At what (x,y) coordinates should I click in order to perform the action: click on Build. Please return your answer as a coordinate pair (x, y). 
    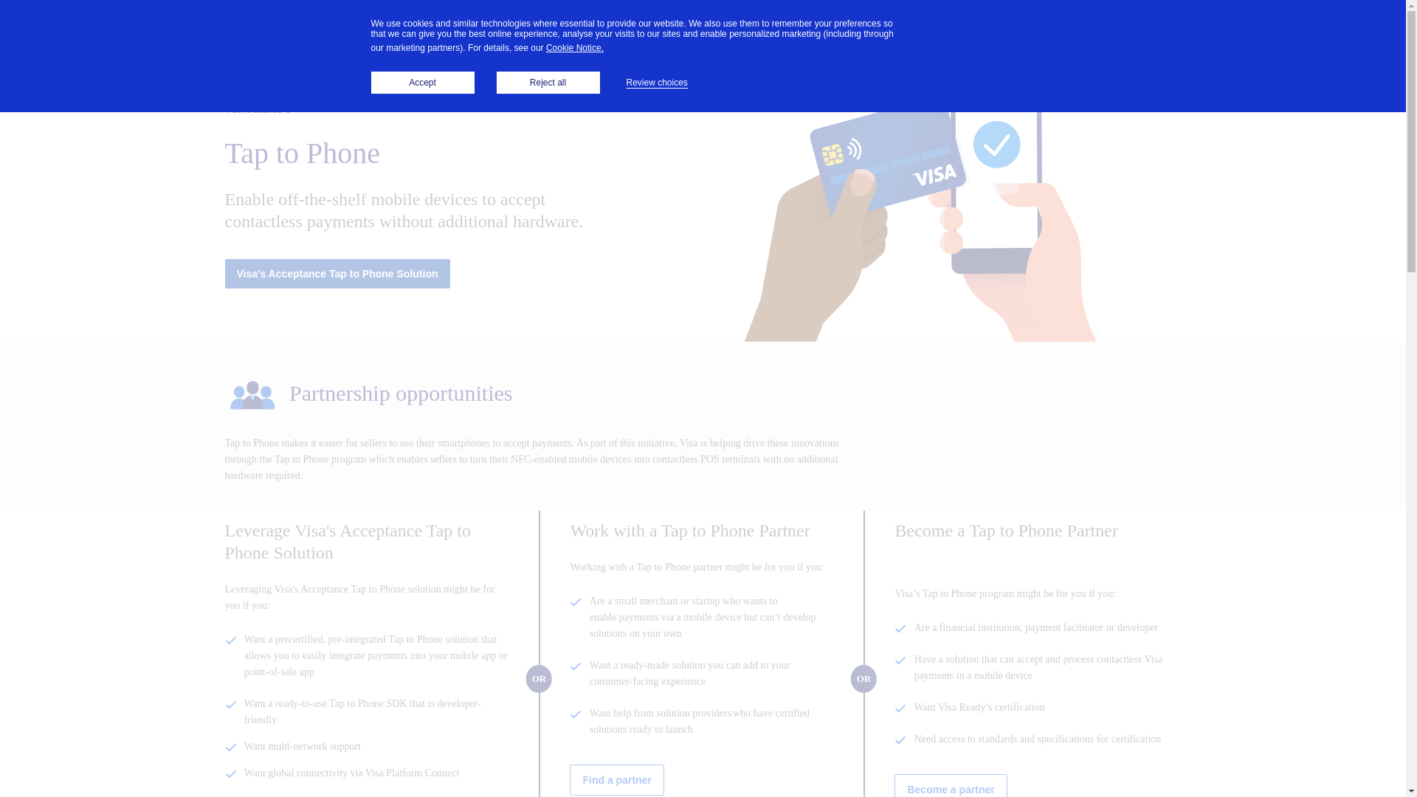
    Looking at the image, I should click on (1013, 24).